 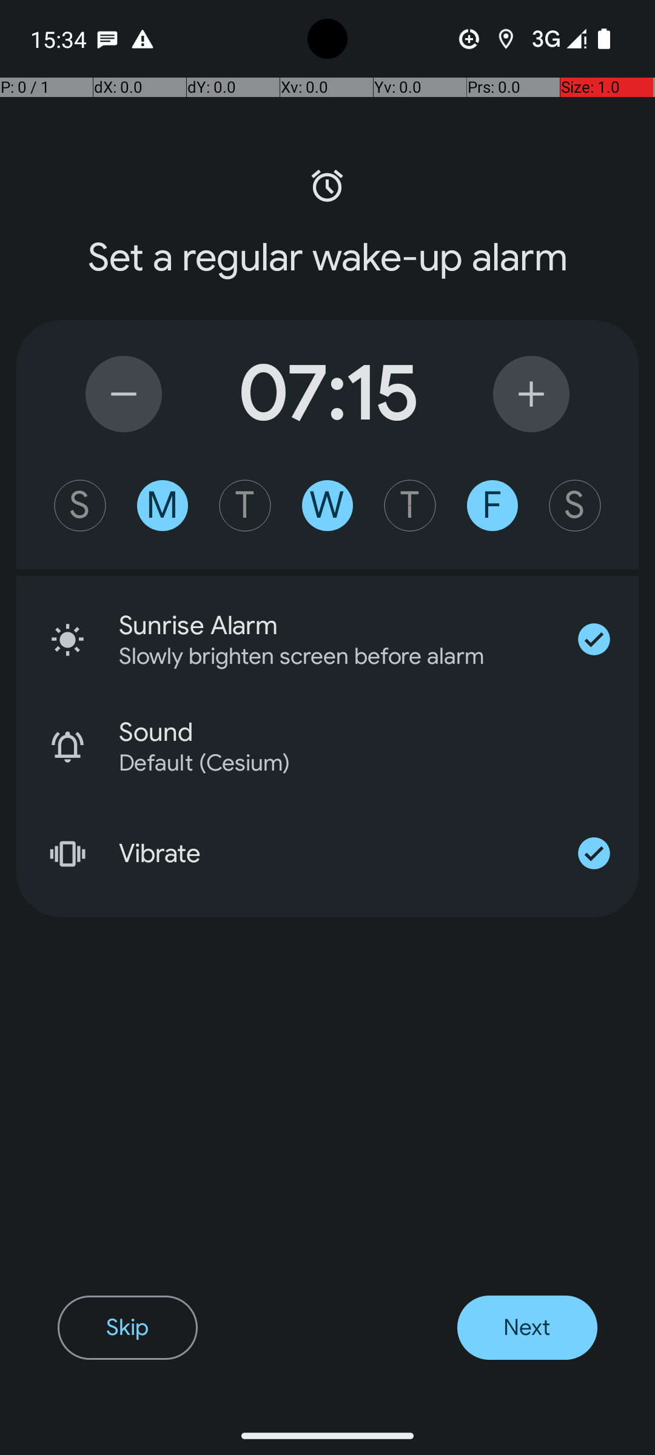 What do you see at coordinates (334, 854) in the screenshot?
I see `Vibrate` at bounding box center [334, 854].